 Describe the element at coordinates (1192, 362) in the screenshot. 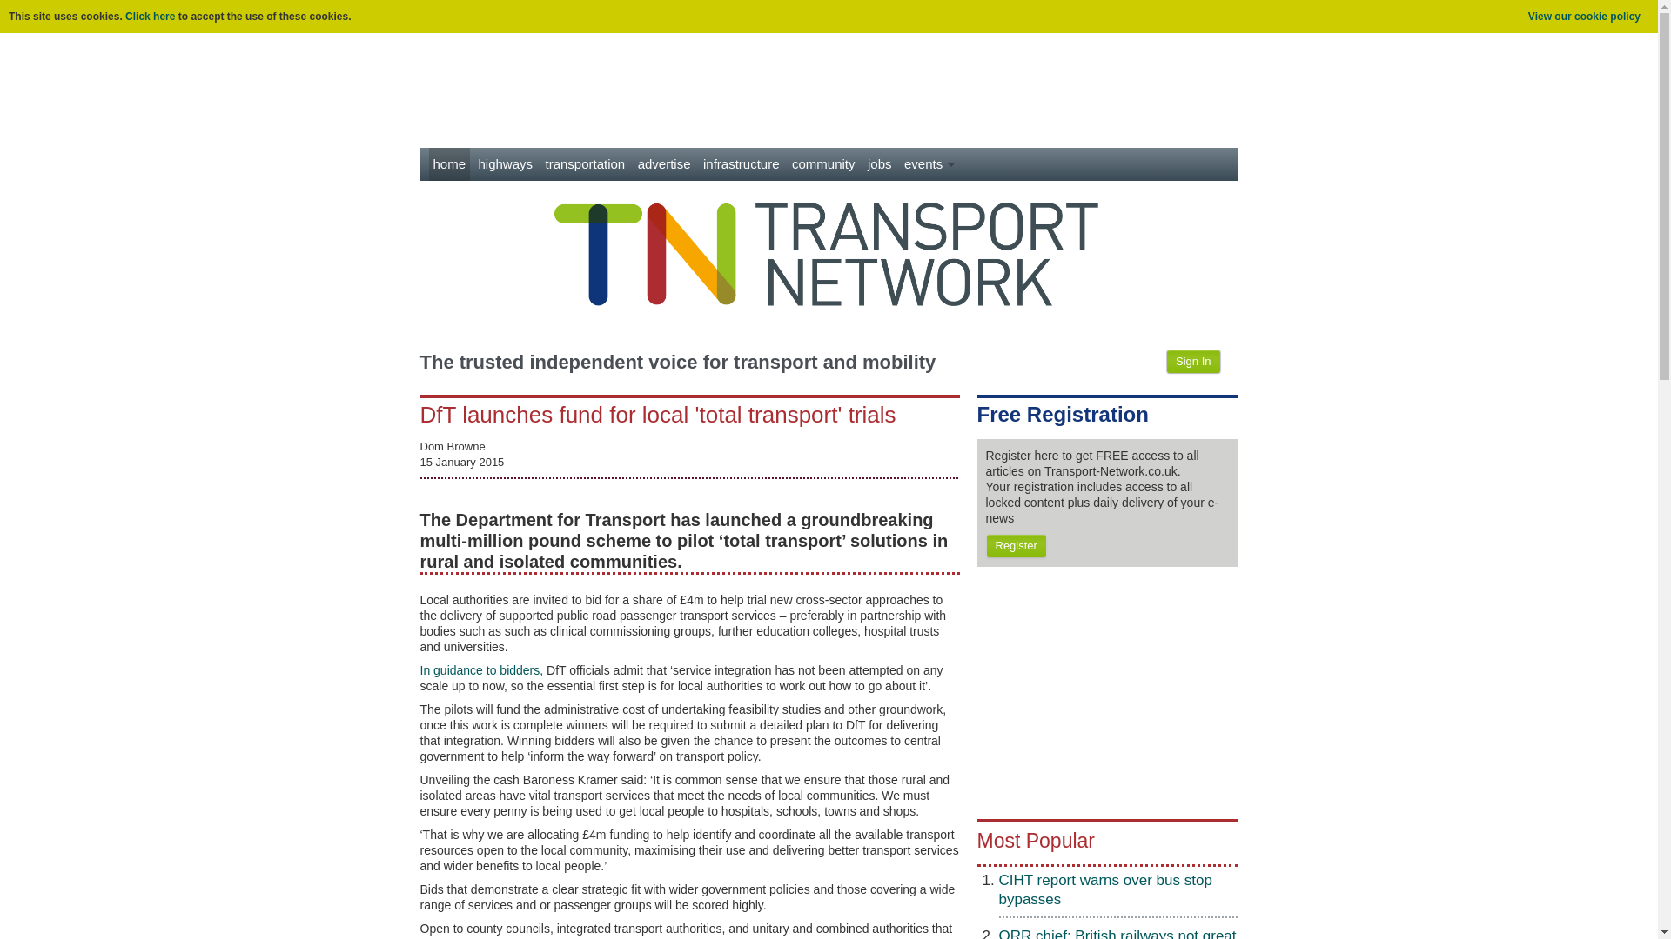

I see `Sign In` at that location.